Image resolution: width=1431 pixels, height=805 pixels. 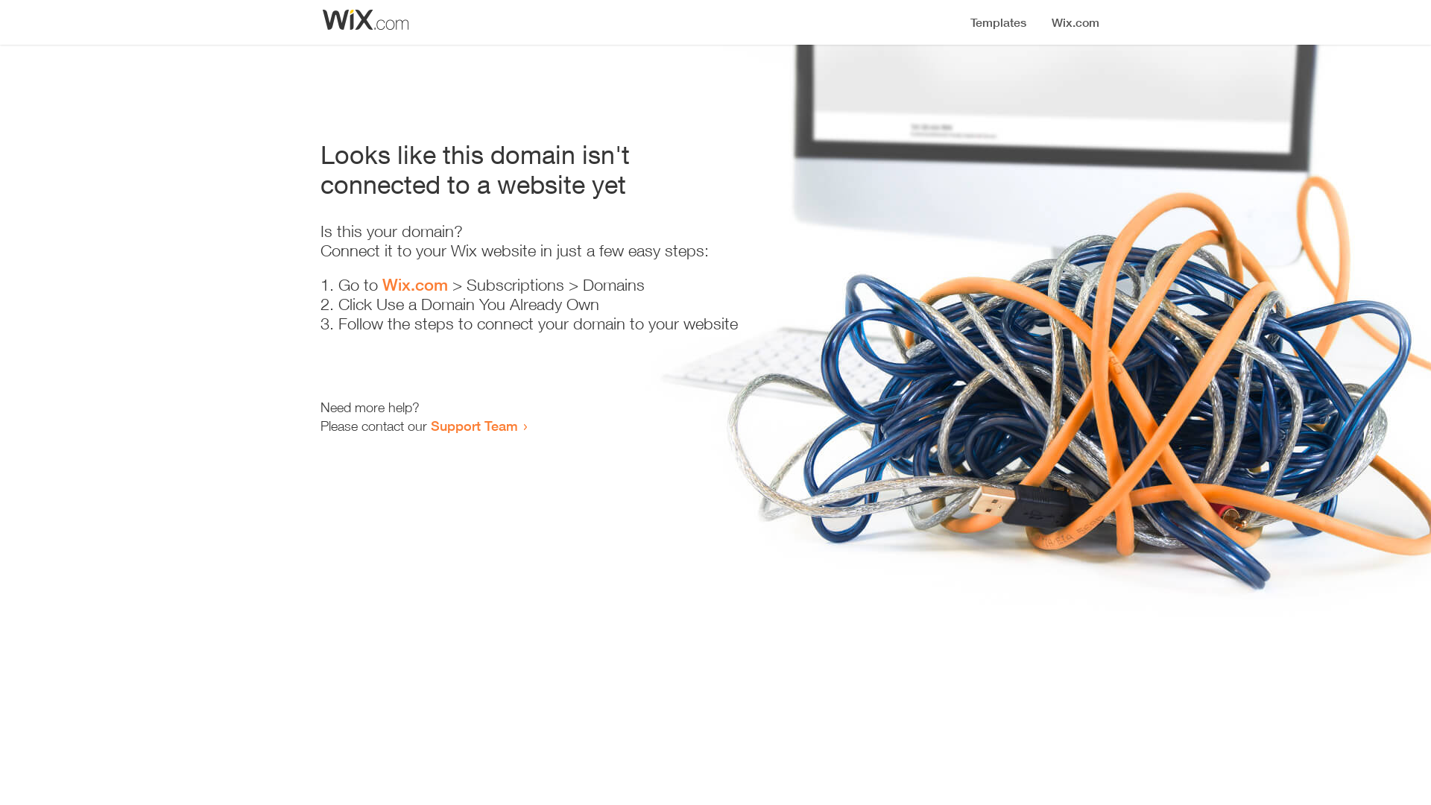 I want to click on Wix.com, so click(x=415, y=285).